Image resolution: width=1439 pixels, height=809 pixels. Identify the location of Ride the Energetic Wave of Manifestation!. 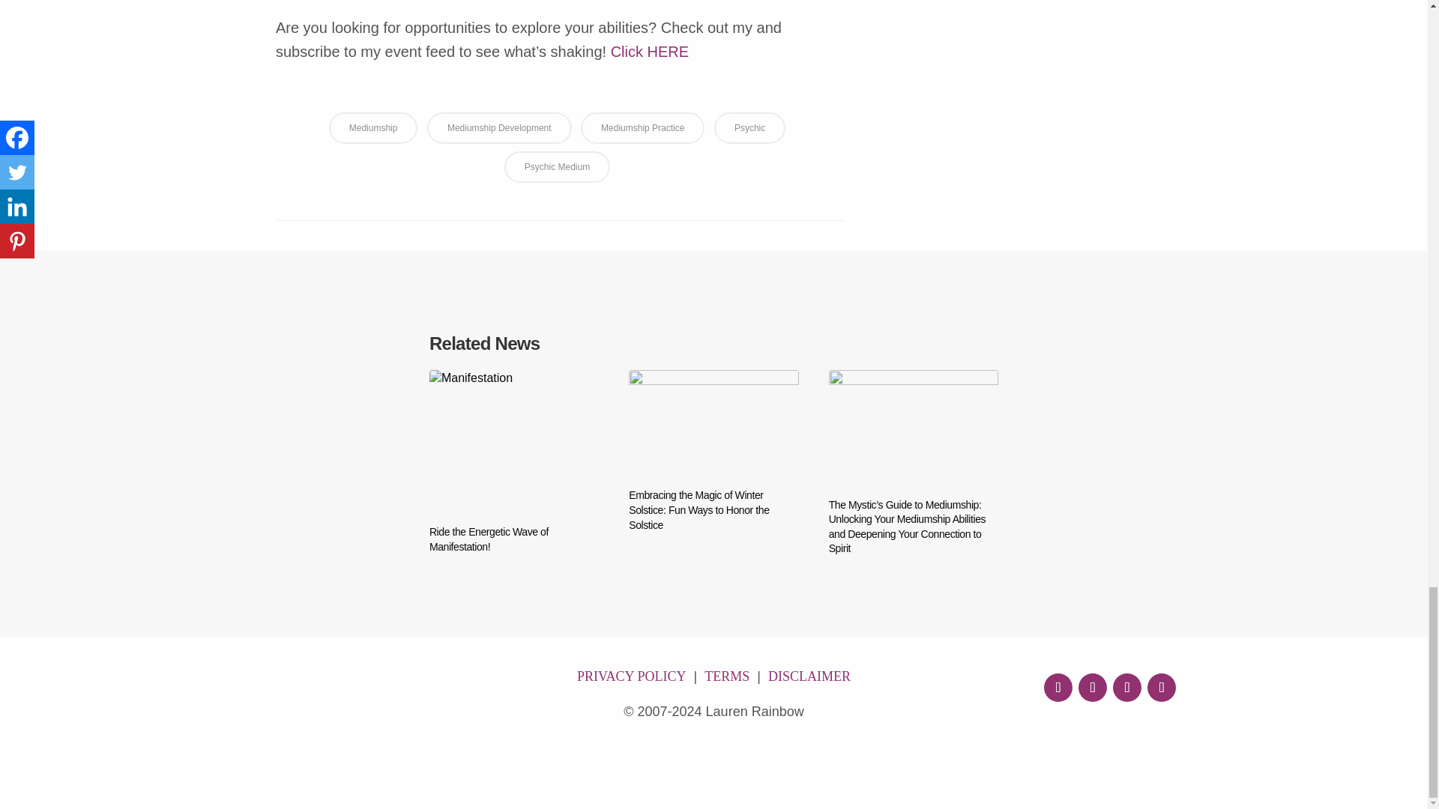
(513, 539).